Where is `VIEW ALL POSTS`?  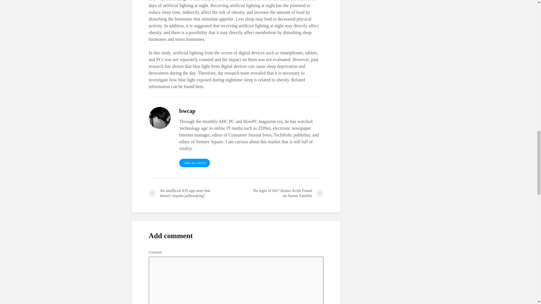
VIEW ALL POSTS is located at coordinates (194, 163).